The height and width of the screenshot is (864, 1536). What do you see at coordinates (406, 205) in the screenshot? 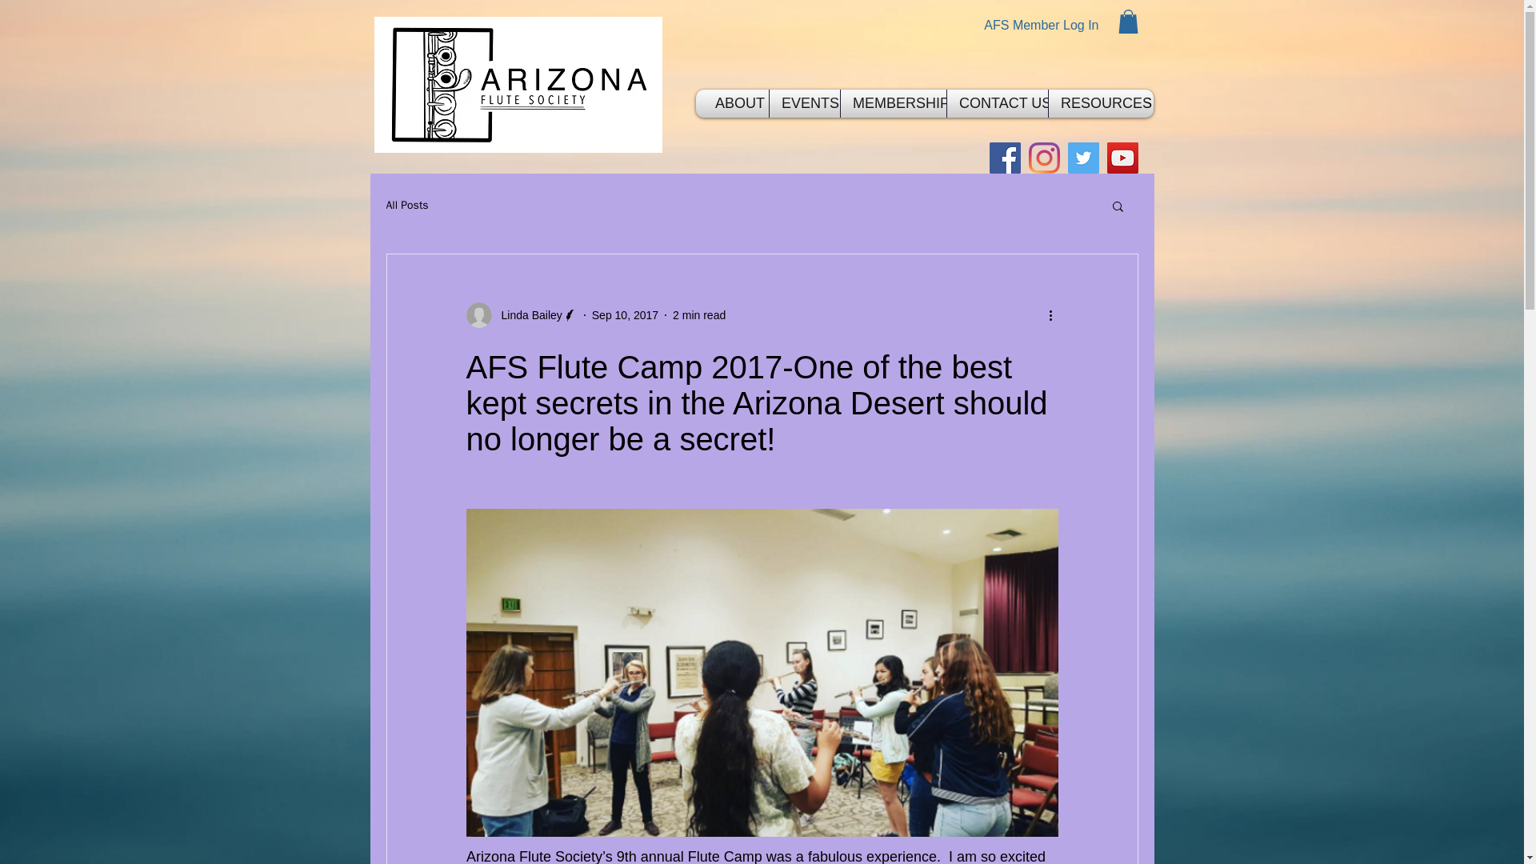
I see `All Posts` at bounding box center [406, 205].